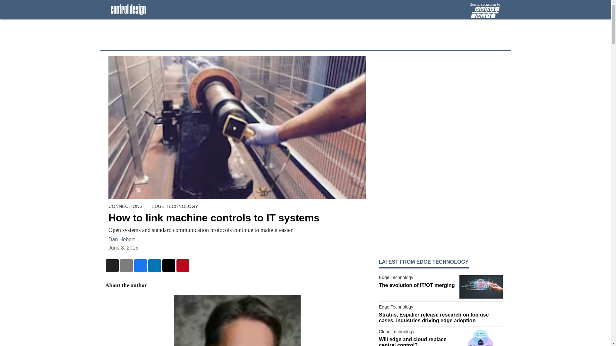 Image resolution: width=616 pixels, height=346 pixels. Describe the element at coordinates (125, 206) in the screenshot. I see `CONNECTIONS` at that location.